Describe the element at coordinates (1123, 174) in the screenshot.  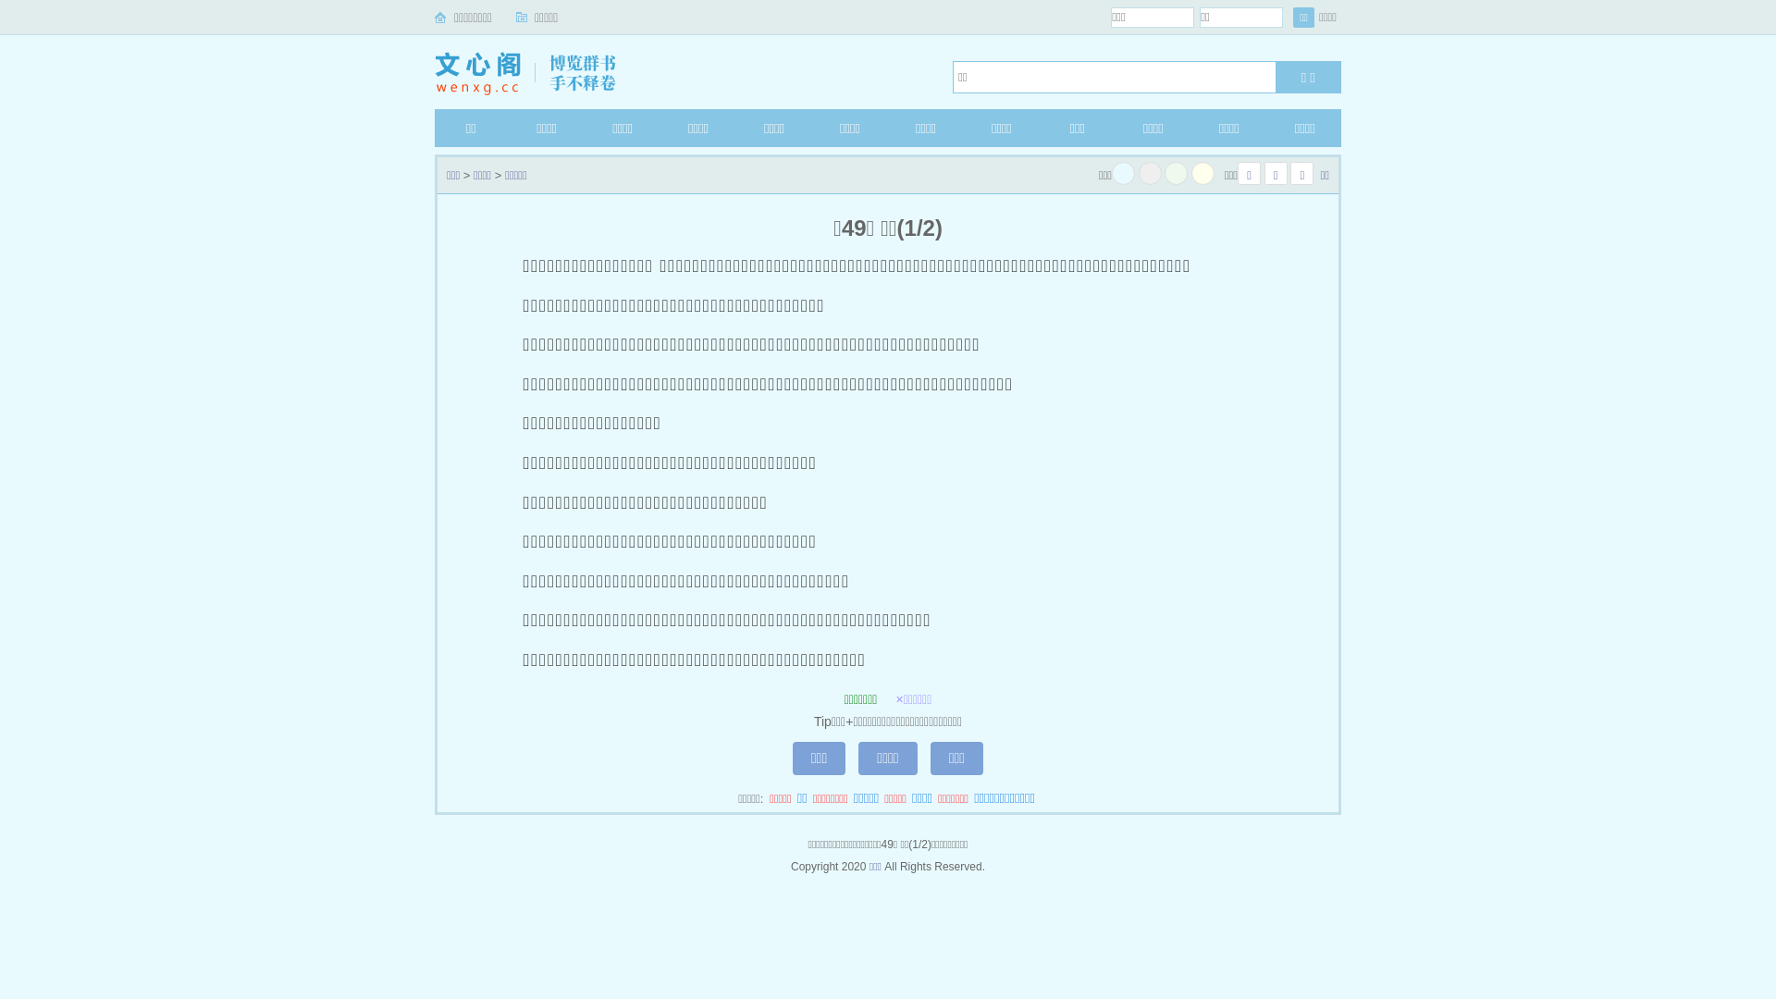
I see `  ` at that location.